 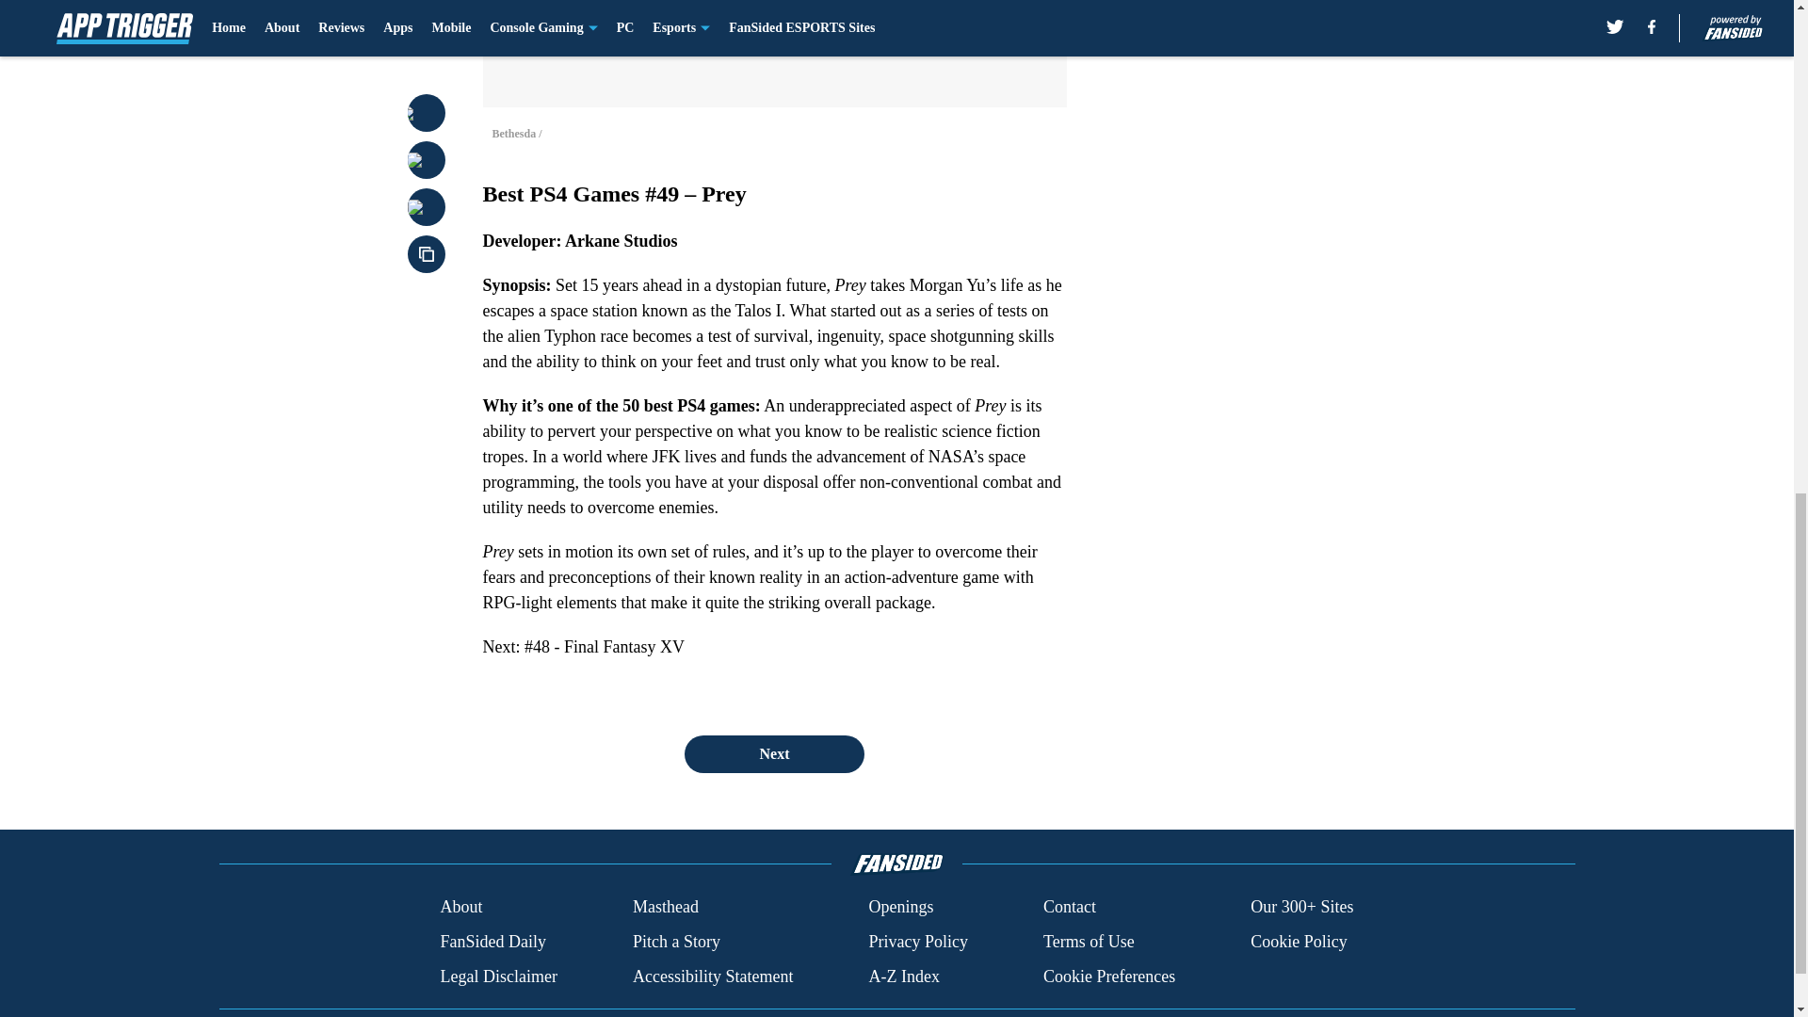 I want to click on Pitch a Story, so click(x=676, y=942).